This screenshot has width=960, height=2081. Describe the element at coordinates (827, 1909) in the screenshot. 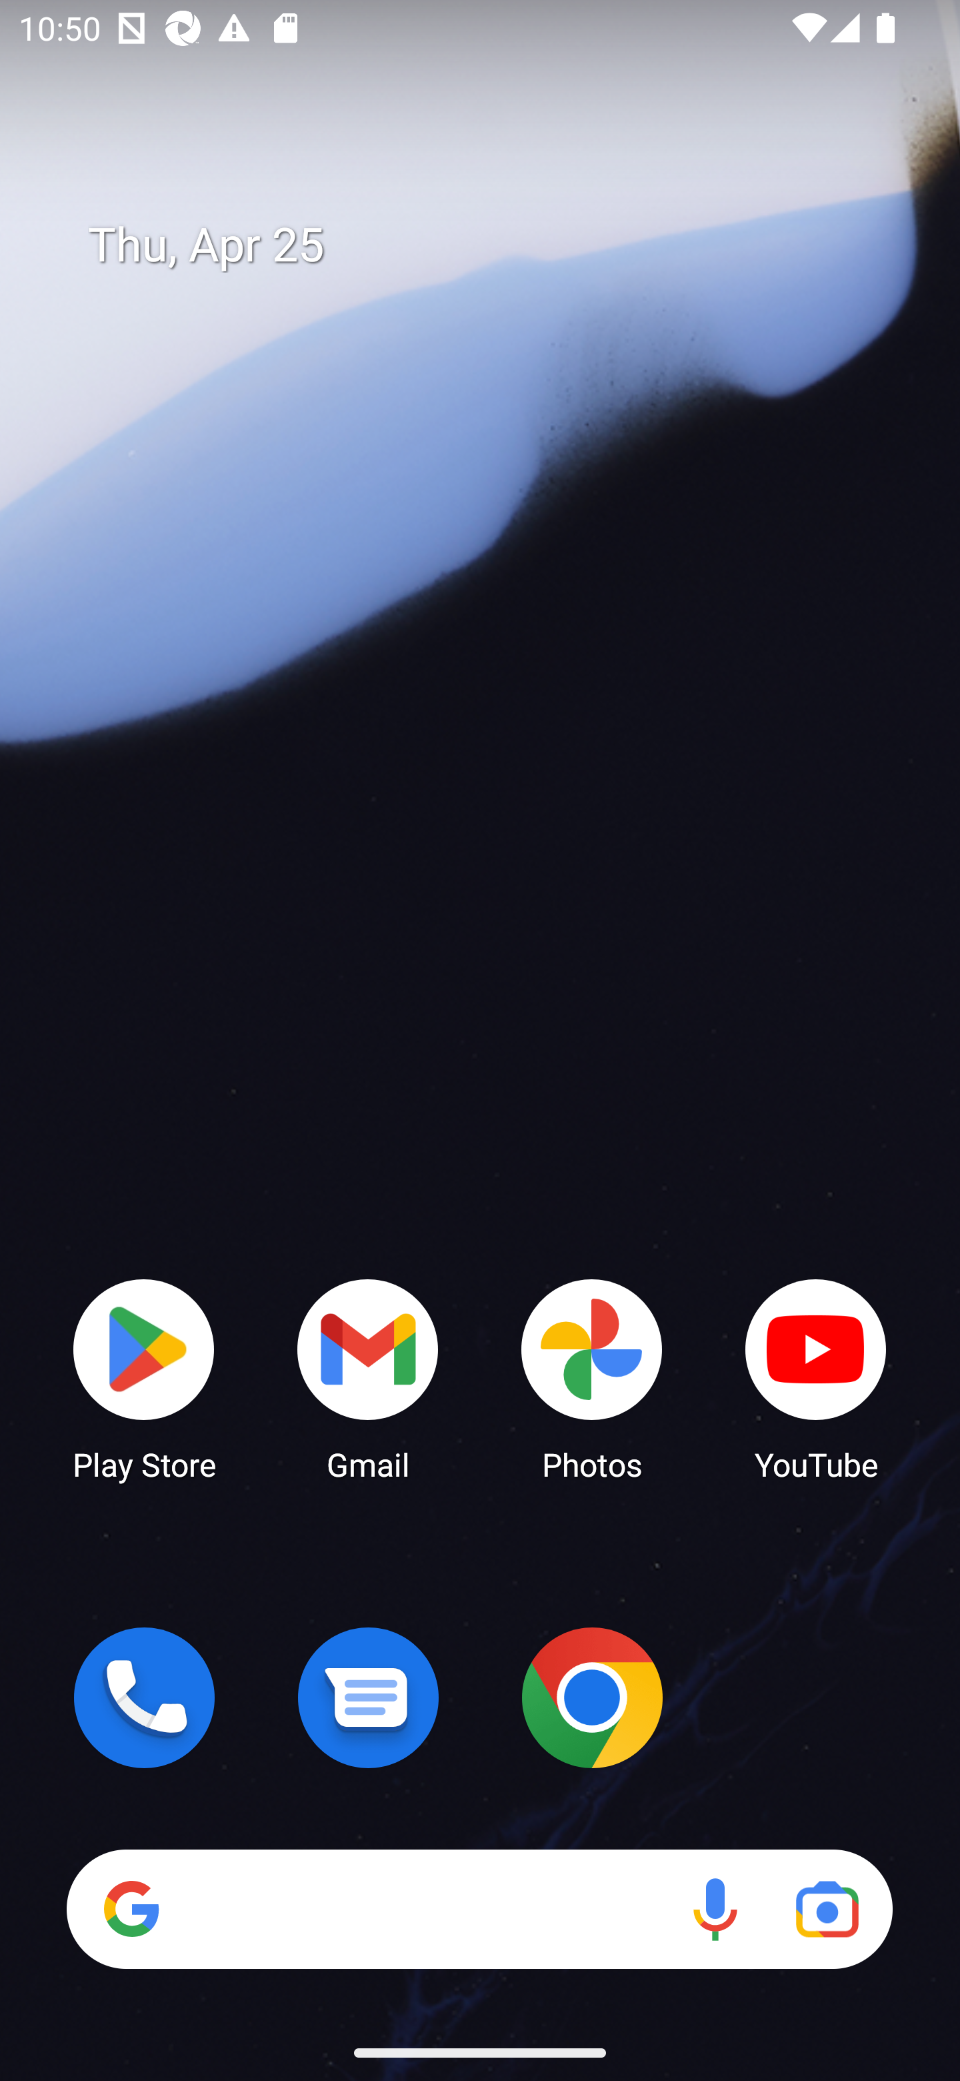

I see `Google Lens` at that location.